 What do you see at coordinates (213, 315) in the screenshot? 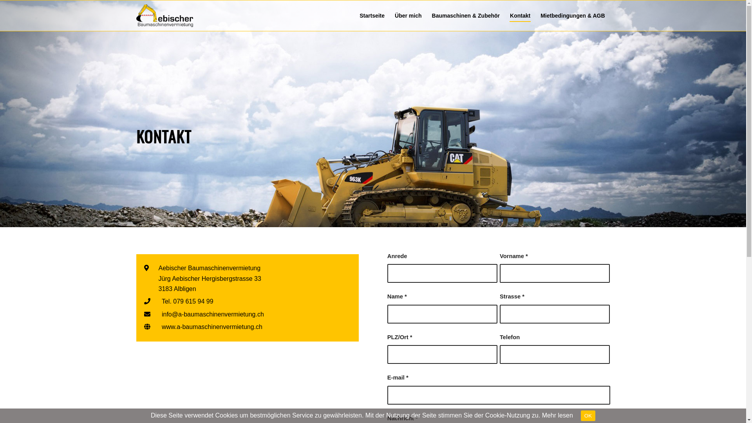
I see `info@a-baumaschinenvermietung.ch` at bounding box center [213, 315].